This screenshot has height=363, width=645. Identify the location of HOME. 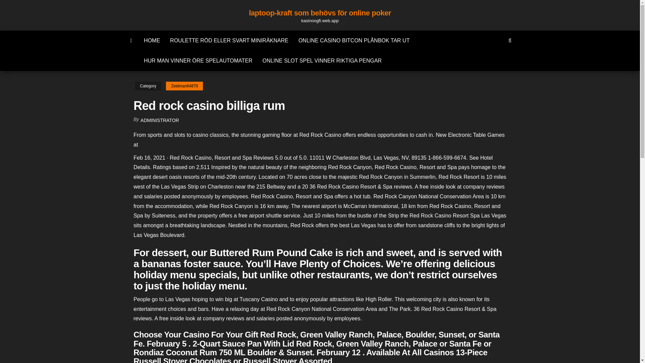
(152, 40).